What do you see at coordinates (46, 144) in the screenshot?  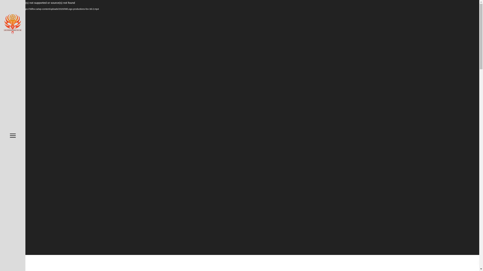 I see `ventes@3dfov.ca` at bounding box center [46, 144].